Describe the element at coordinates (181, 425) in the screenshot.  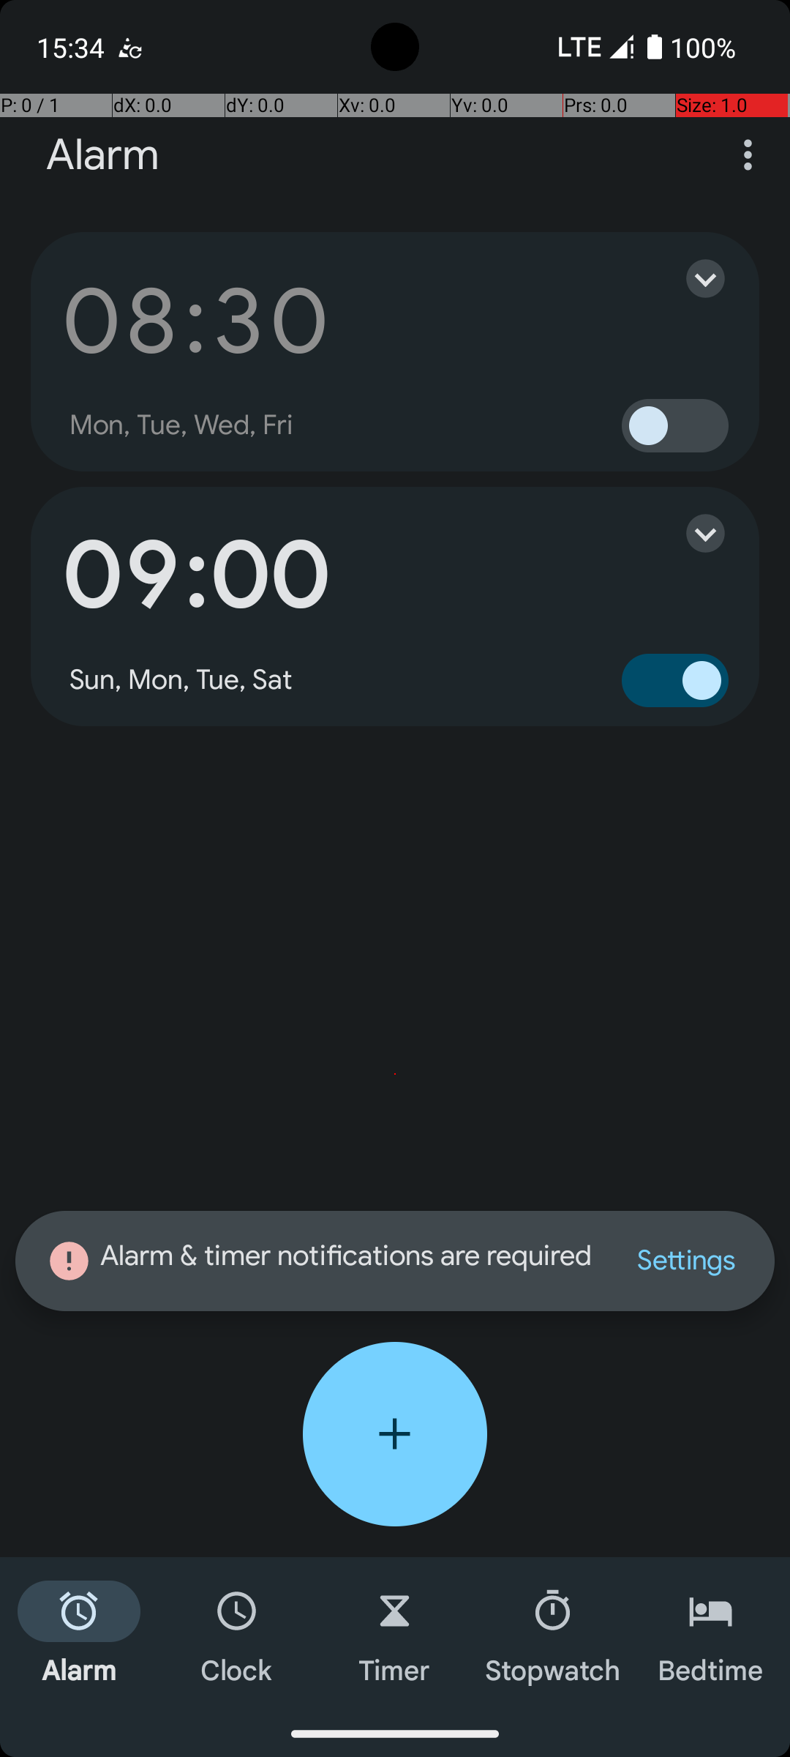
I see `Mon, Tue, Wed, Fri` at that location.